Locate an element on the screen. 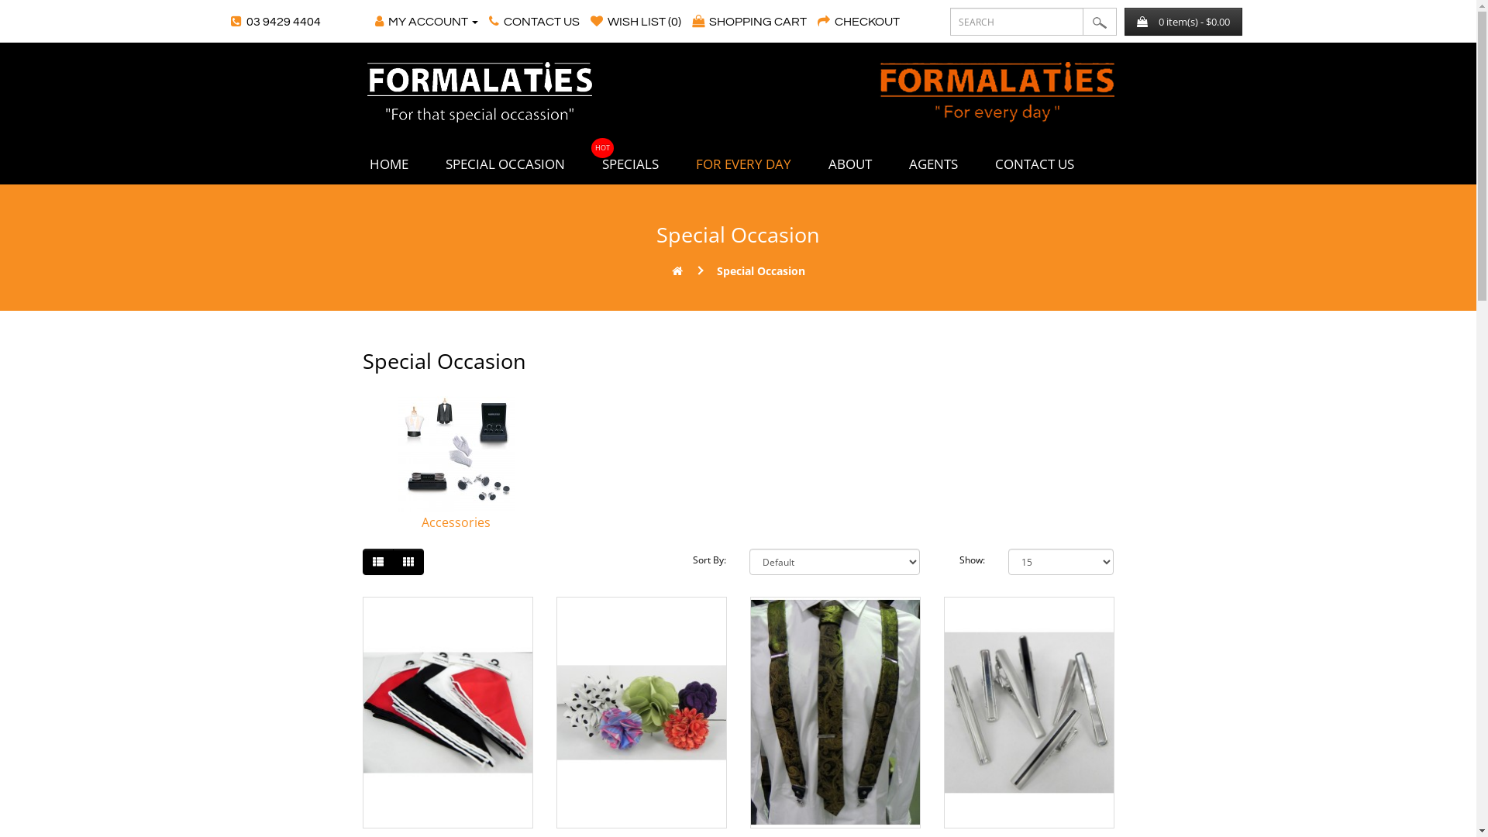 The width and height of the screenshot is (1488, 837). Tapestry Braces is located at coordinates (835, 713).